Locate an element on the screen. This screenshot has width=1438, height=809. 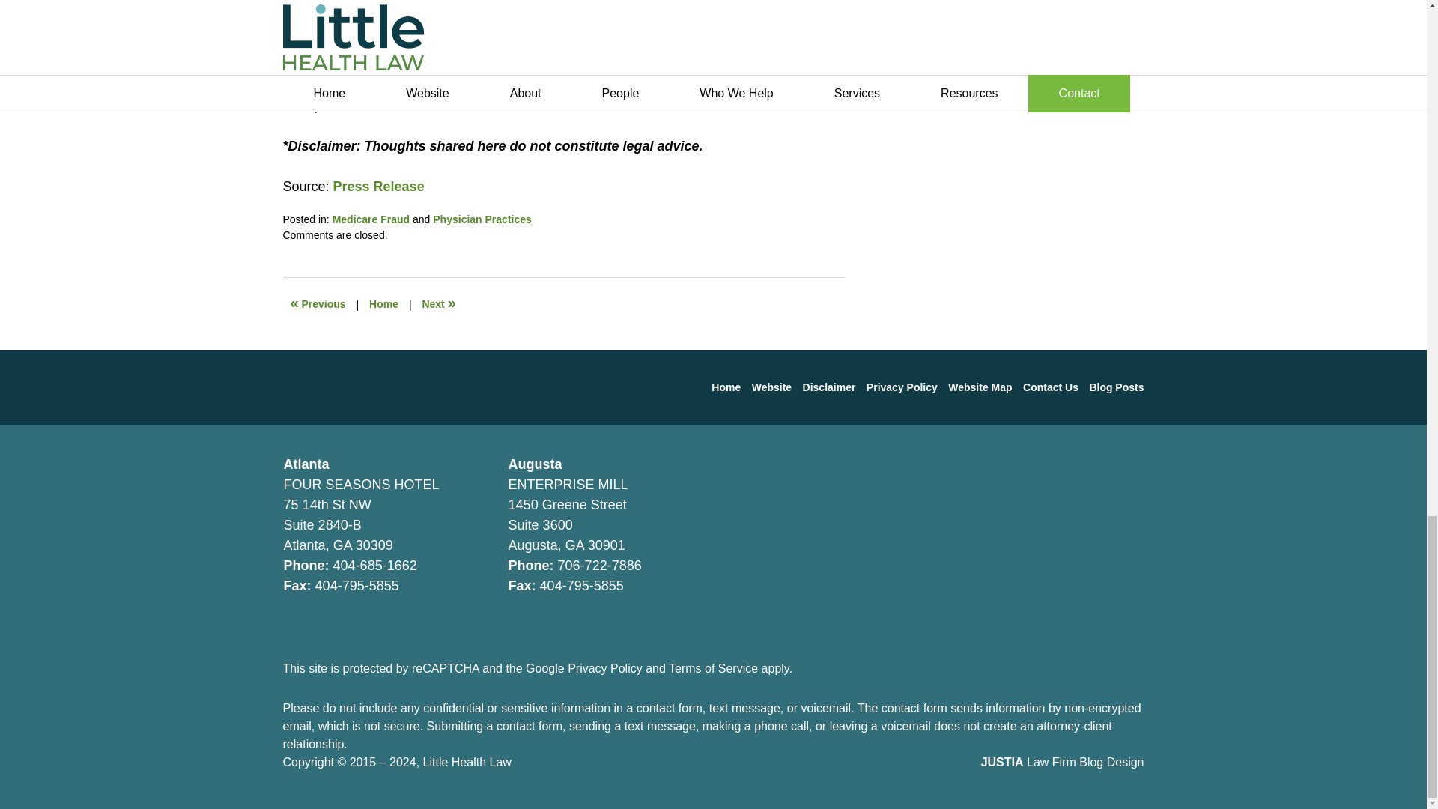
health care law firm is located at coordinates (346, 85).